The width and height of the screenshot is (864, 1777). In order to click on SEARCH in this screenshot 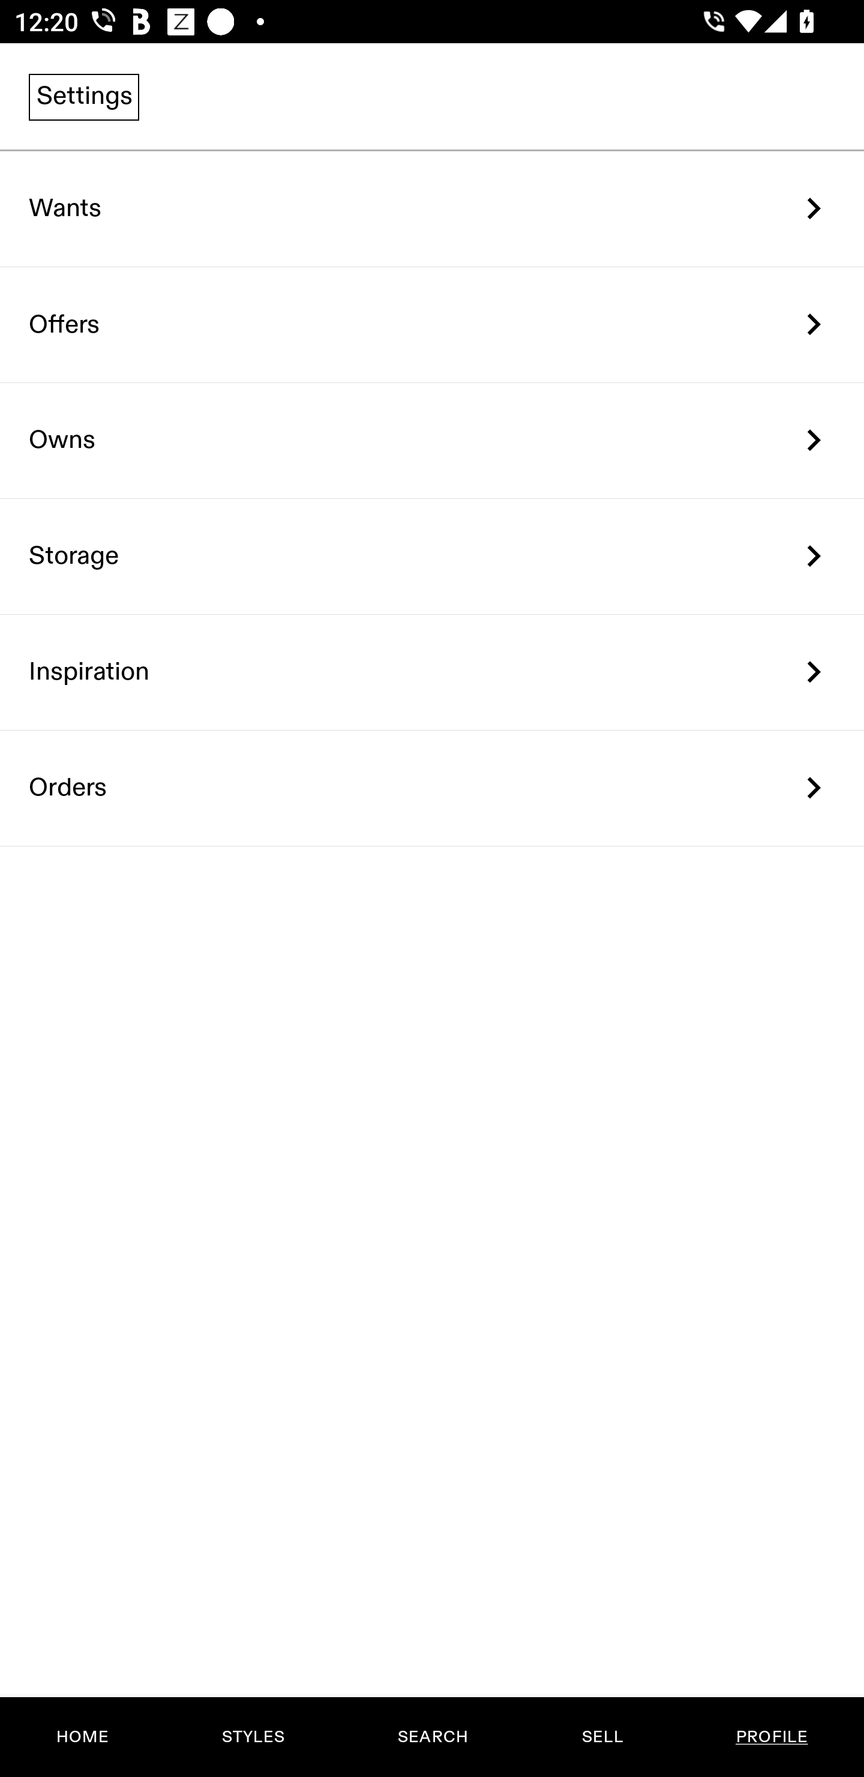, I will do `click(433, 1737)`.